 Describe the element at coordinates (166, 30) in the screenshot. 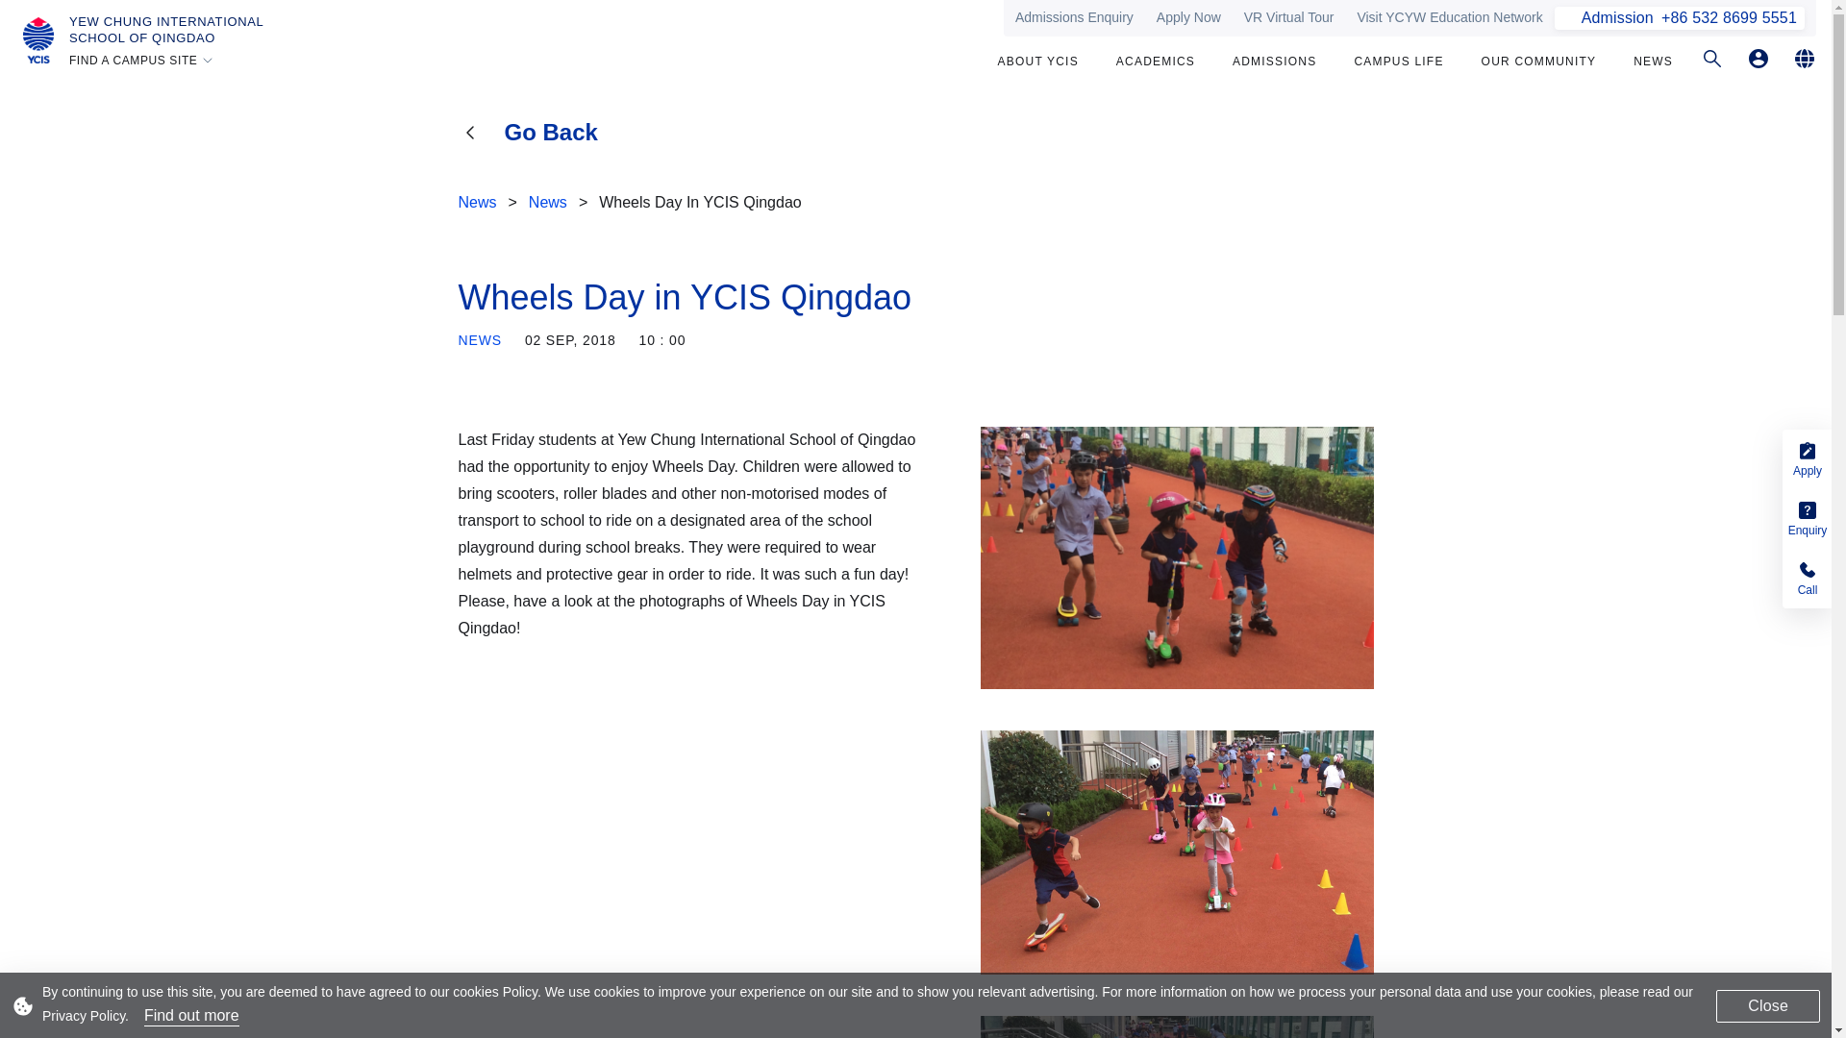

I see `Admissions Enquiry` at that location.